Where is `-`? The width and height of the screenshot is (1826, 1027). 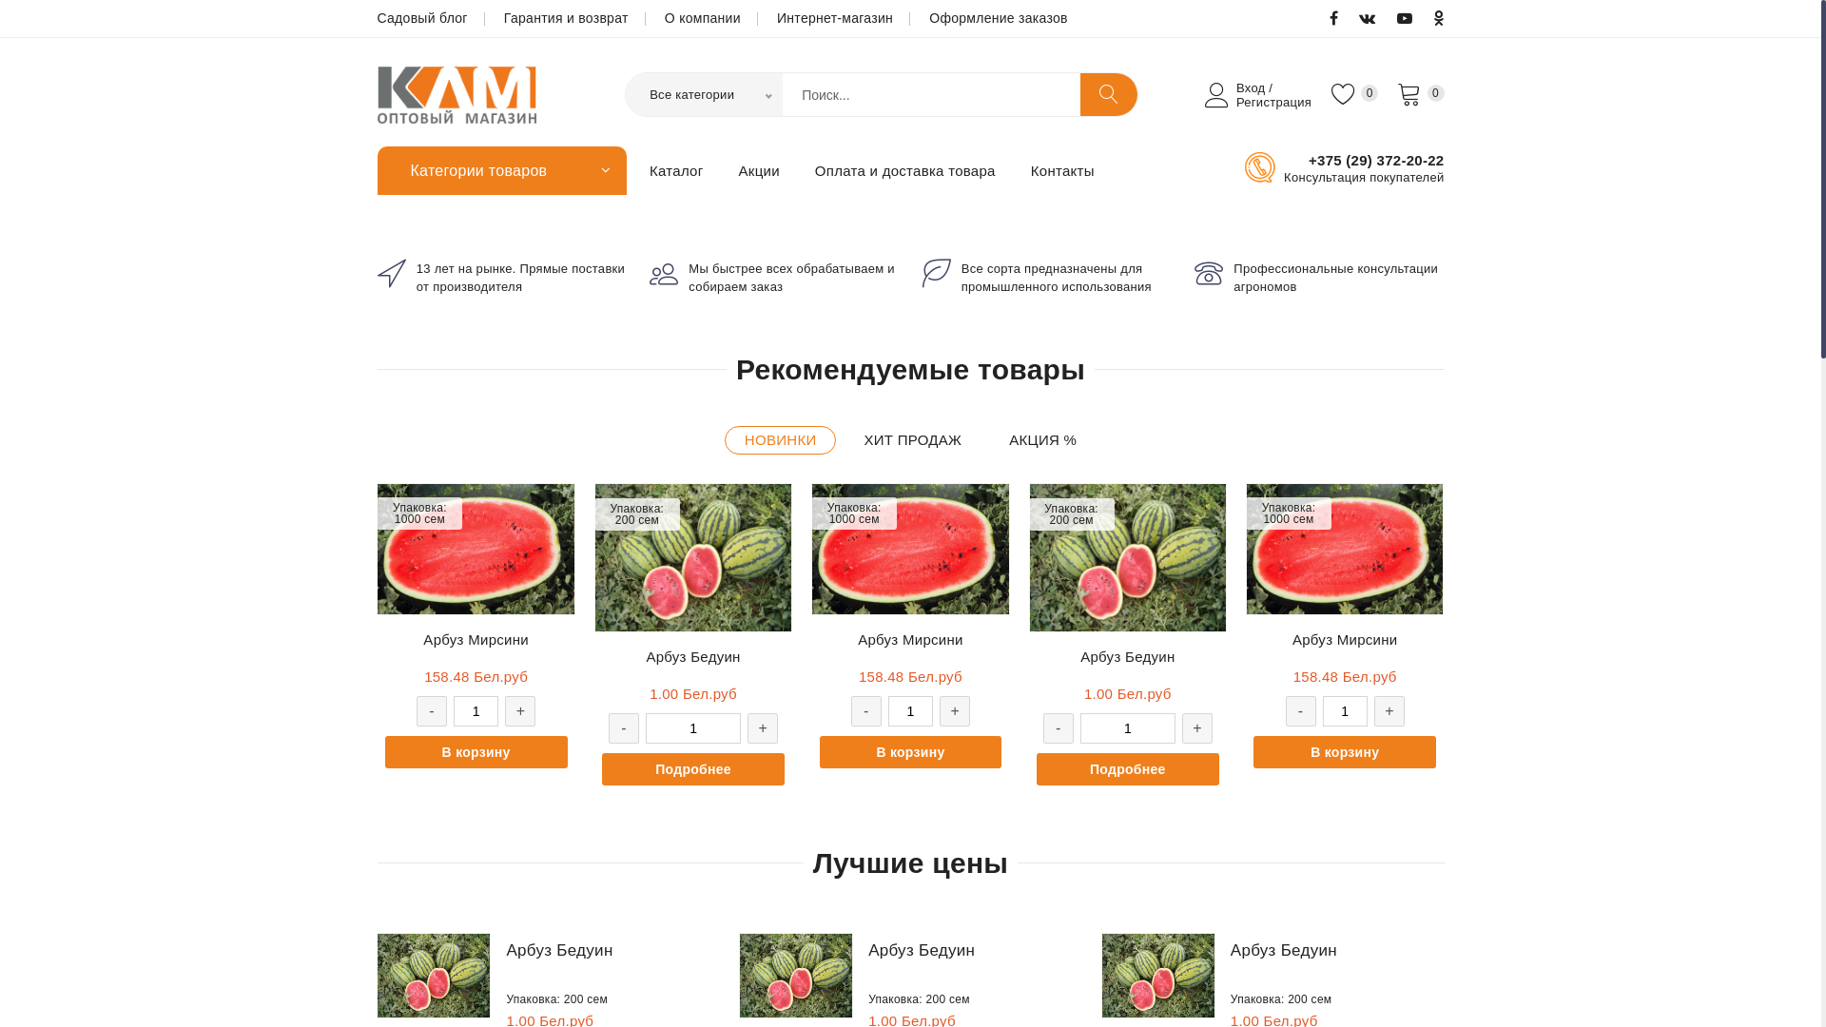
- is located at coordinates (432, 711).